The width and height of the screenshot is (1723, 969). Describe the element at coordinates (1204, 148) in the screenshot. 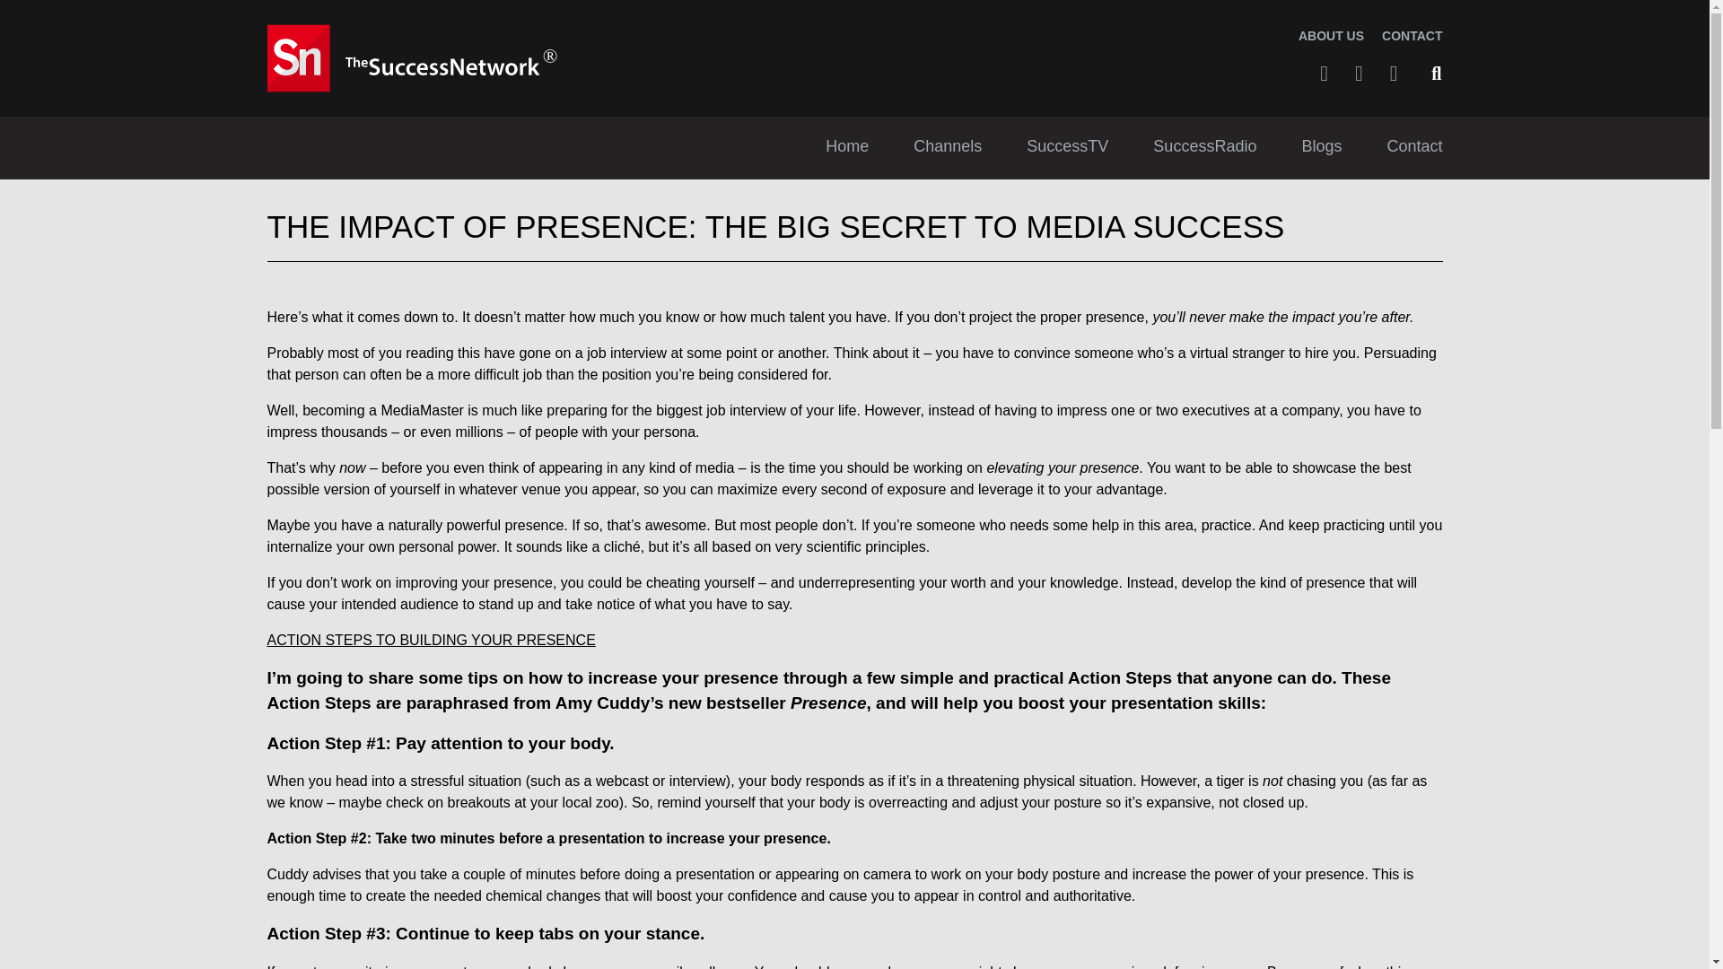

I see `SuccessRadio` at that location.